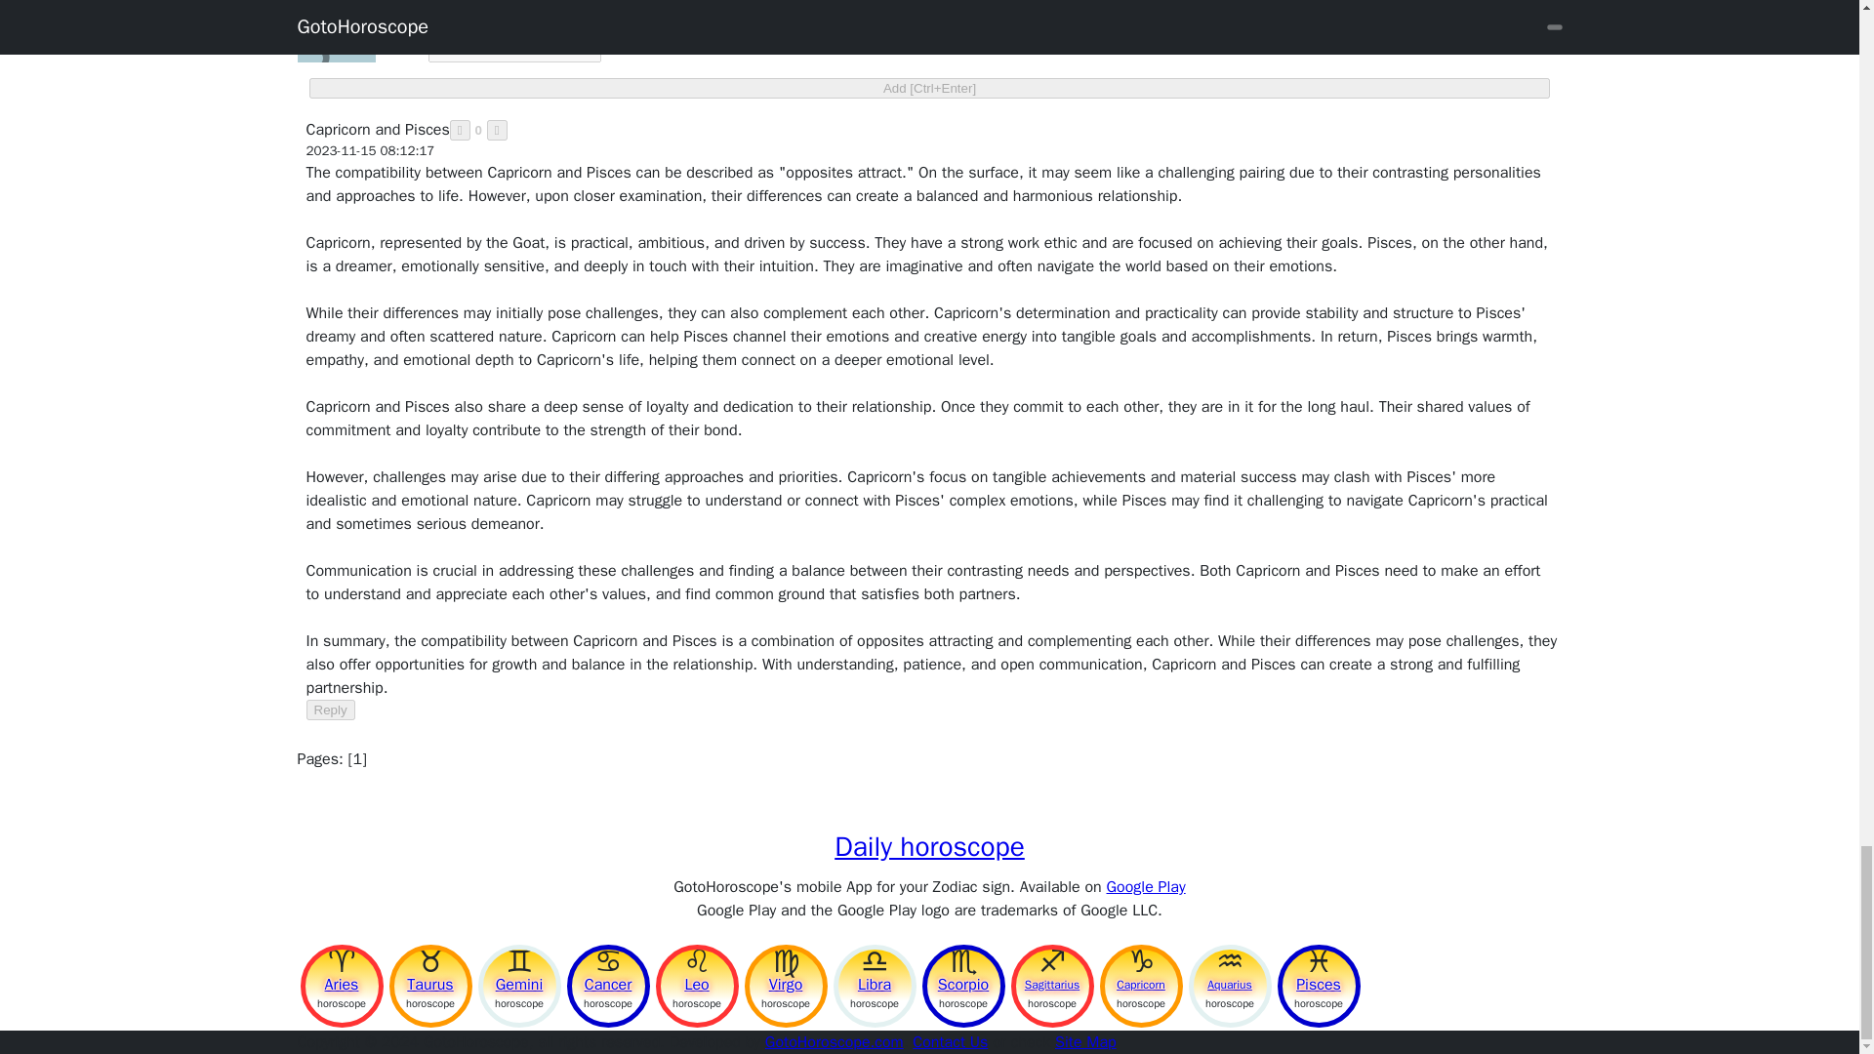 The image size is (1874, 1054). I want to click on Reply, so click(331, 709).